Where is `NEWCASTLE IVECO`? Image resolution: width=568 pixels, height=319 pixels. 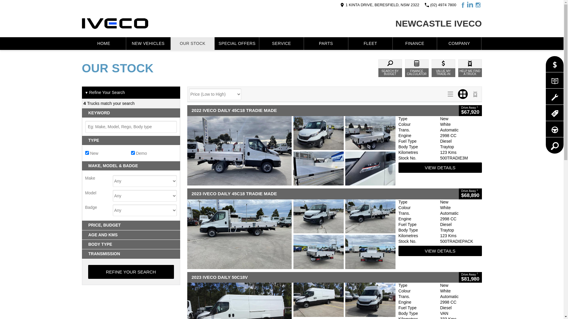 NEWCASTLE IVECO is located at coordinates (439, 24).